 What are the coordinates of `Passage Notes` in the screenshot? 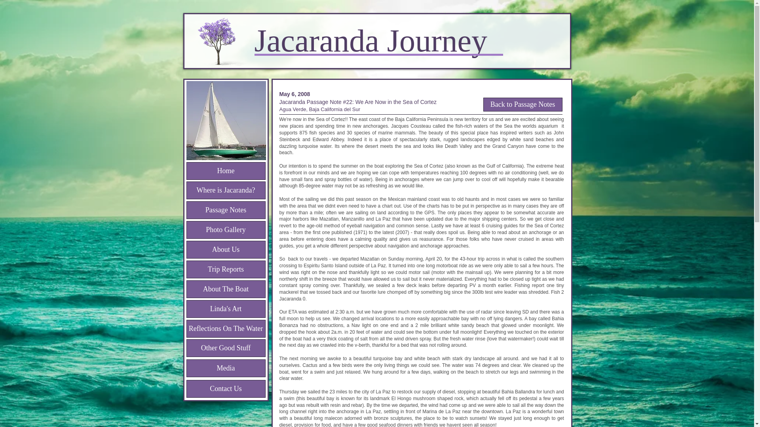 It's located at (226, 210).